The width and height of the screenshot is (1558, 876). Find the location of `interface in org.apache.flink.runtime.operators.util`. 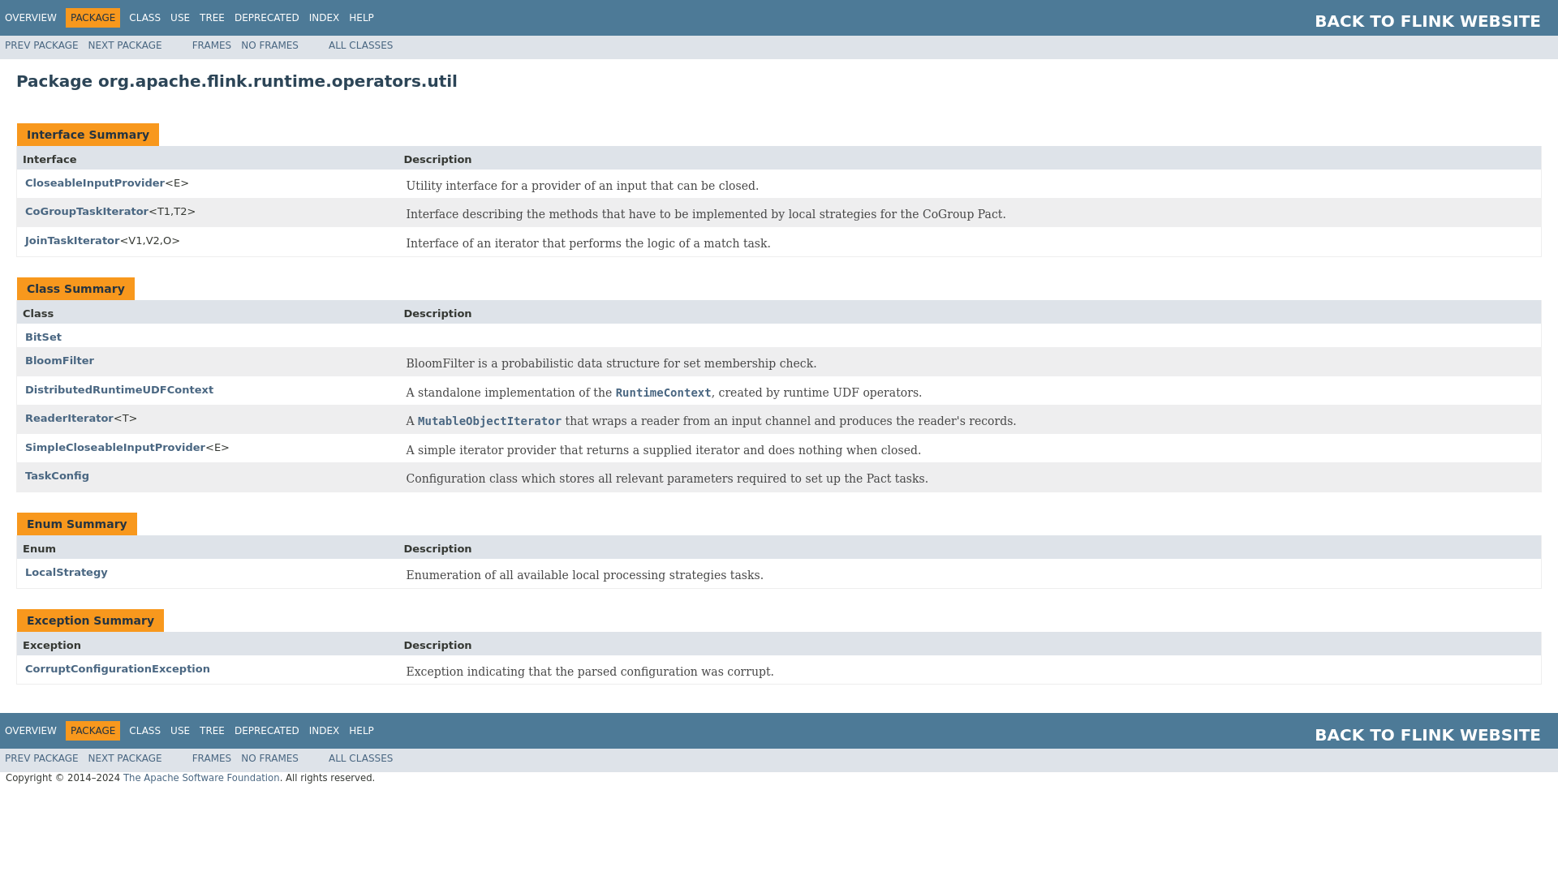

interface in org.apache.flink.runtime.operators.util is located at coordinates (71, 240).